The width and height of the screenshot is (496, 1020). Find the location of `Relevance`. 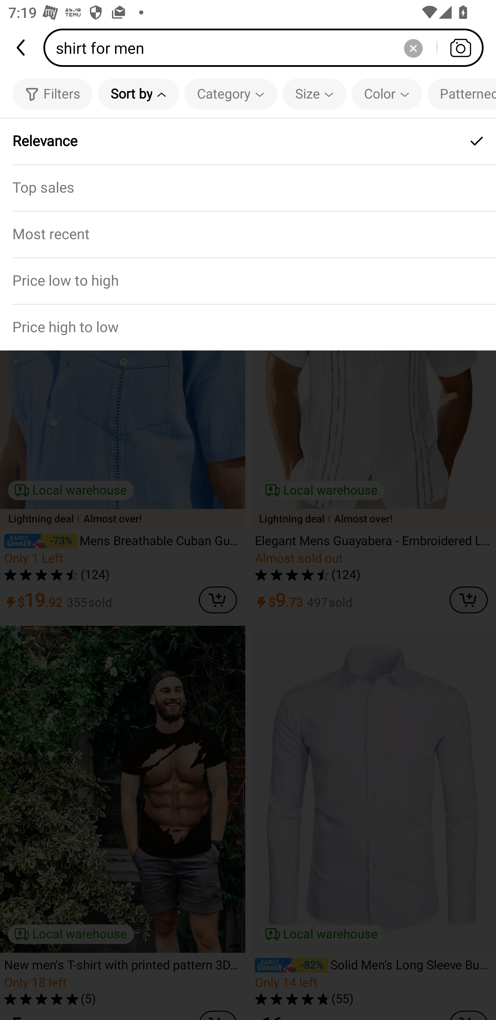

Relevance is located at coordinates (248, 141).